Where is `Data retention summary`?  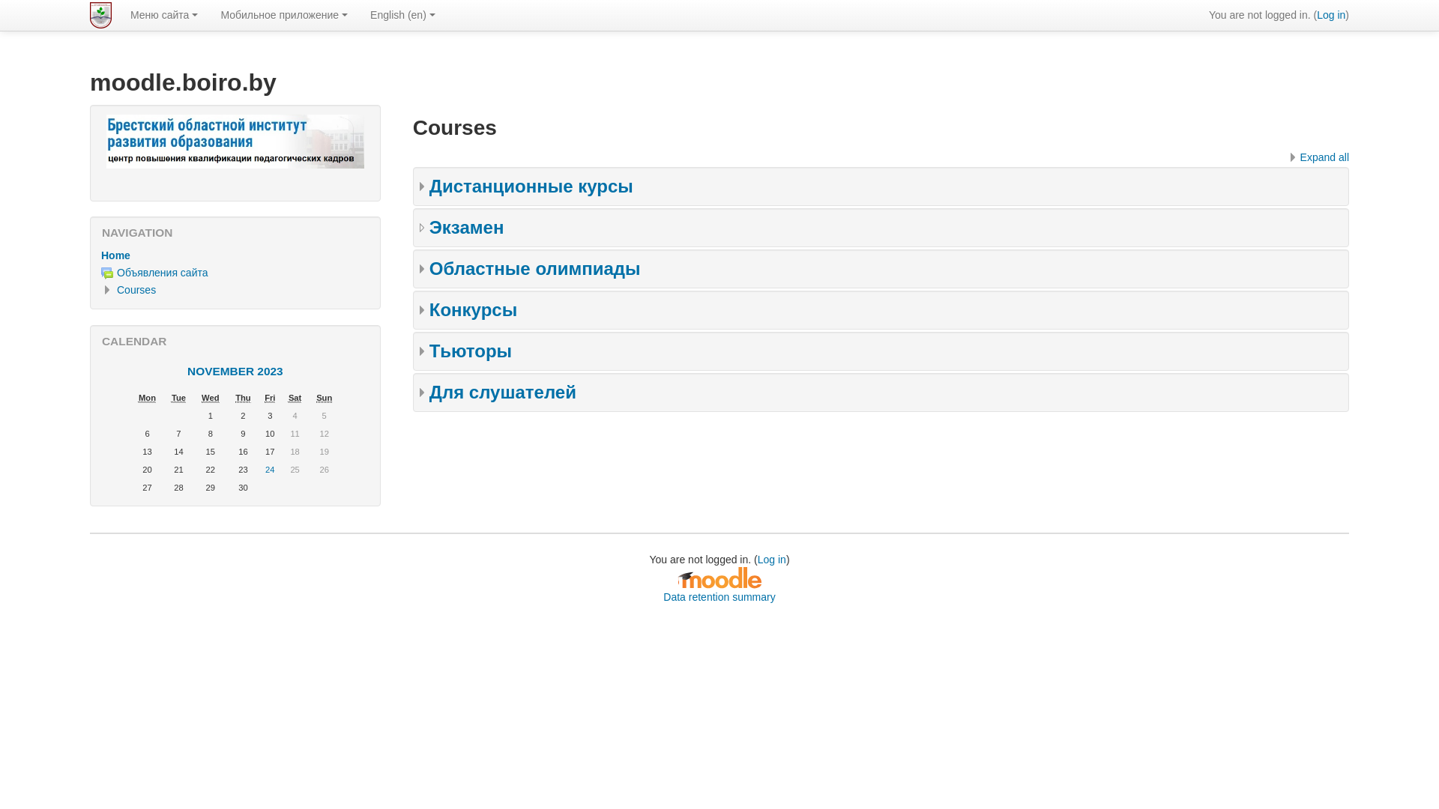
Data retention summary is located at coordinates (719, 597).